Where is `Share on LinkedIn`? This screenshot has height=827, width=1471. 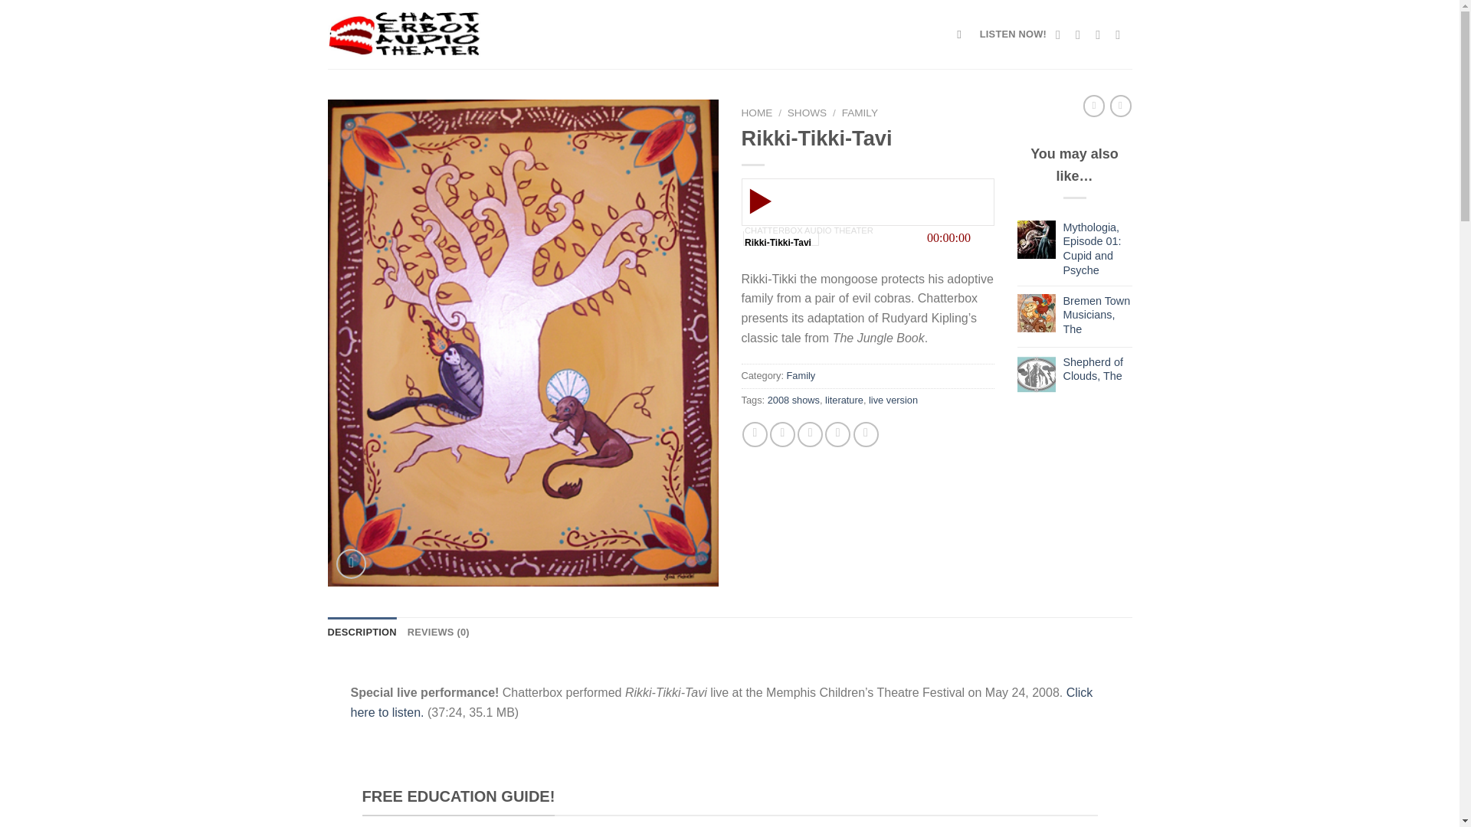
Share on LinkedIn is located at coordinates (866, 434).